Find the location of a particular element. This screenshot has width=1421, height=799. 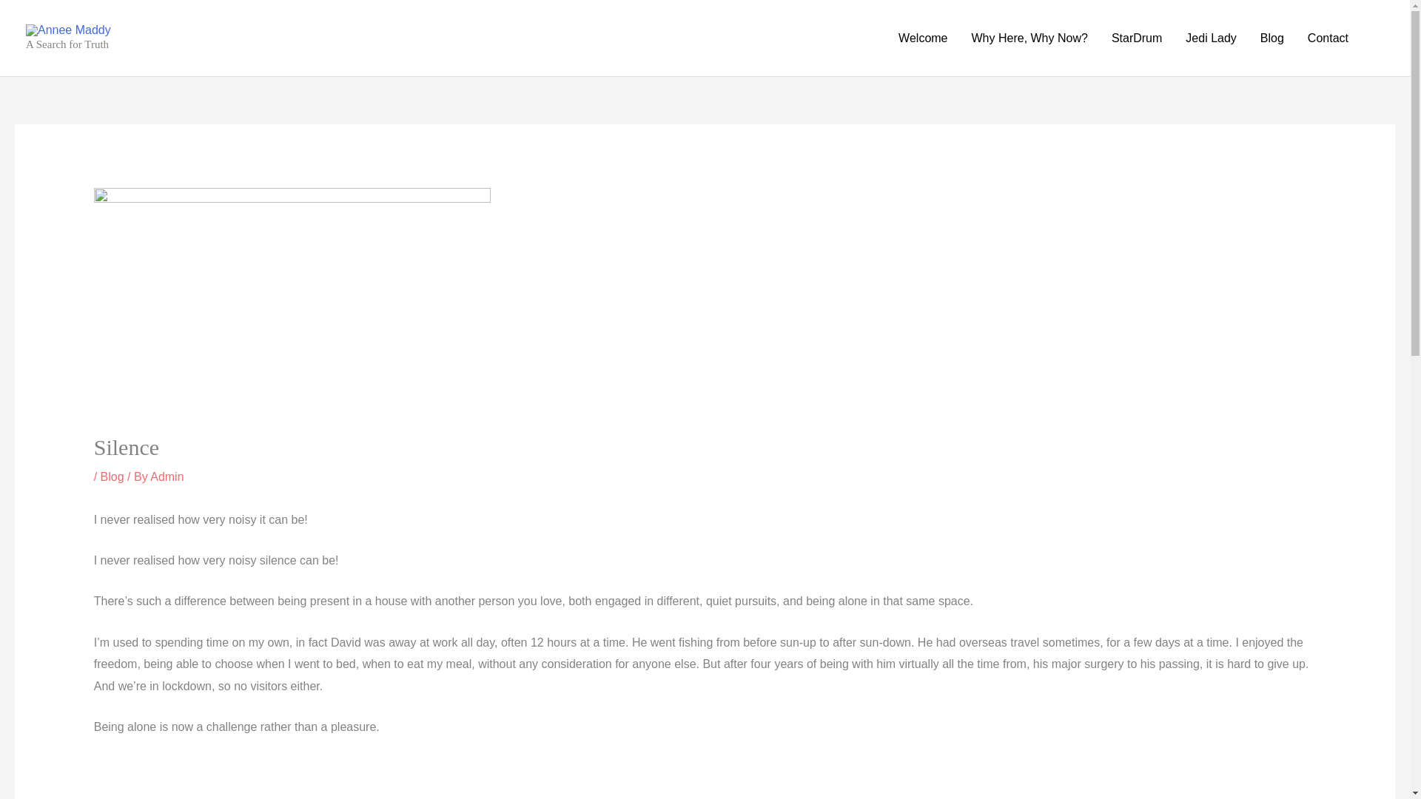

StarDrum is located at coordinates (1137, 38).